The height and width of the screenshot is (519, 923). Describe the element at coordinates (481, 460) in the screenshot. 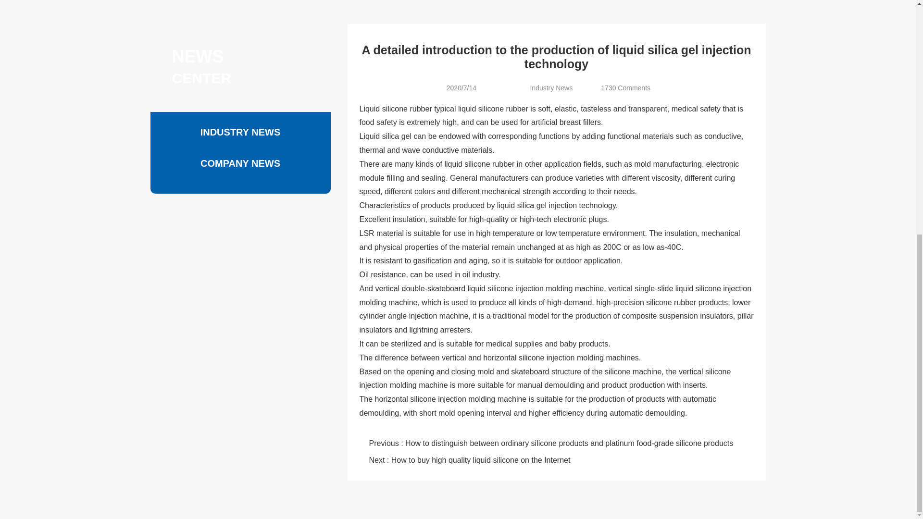

I see `How to buy high quality liquid silicone on the Internet` at that location.